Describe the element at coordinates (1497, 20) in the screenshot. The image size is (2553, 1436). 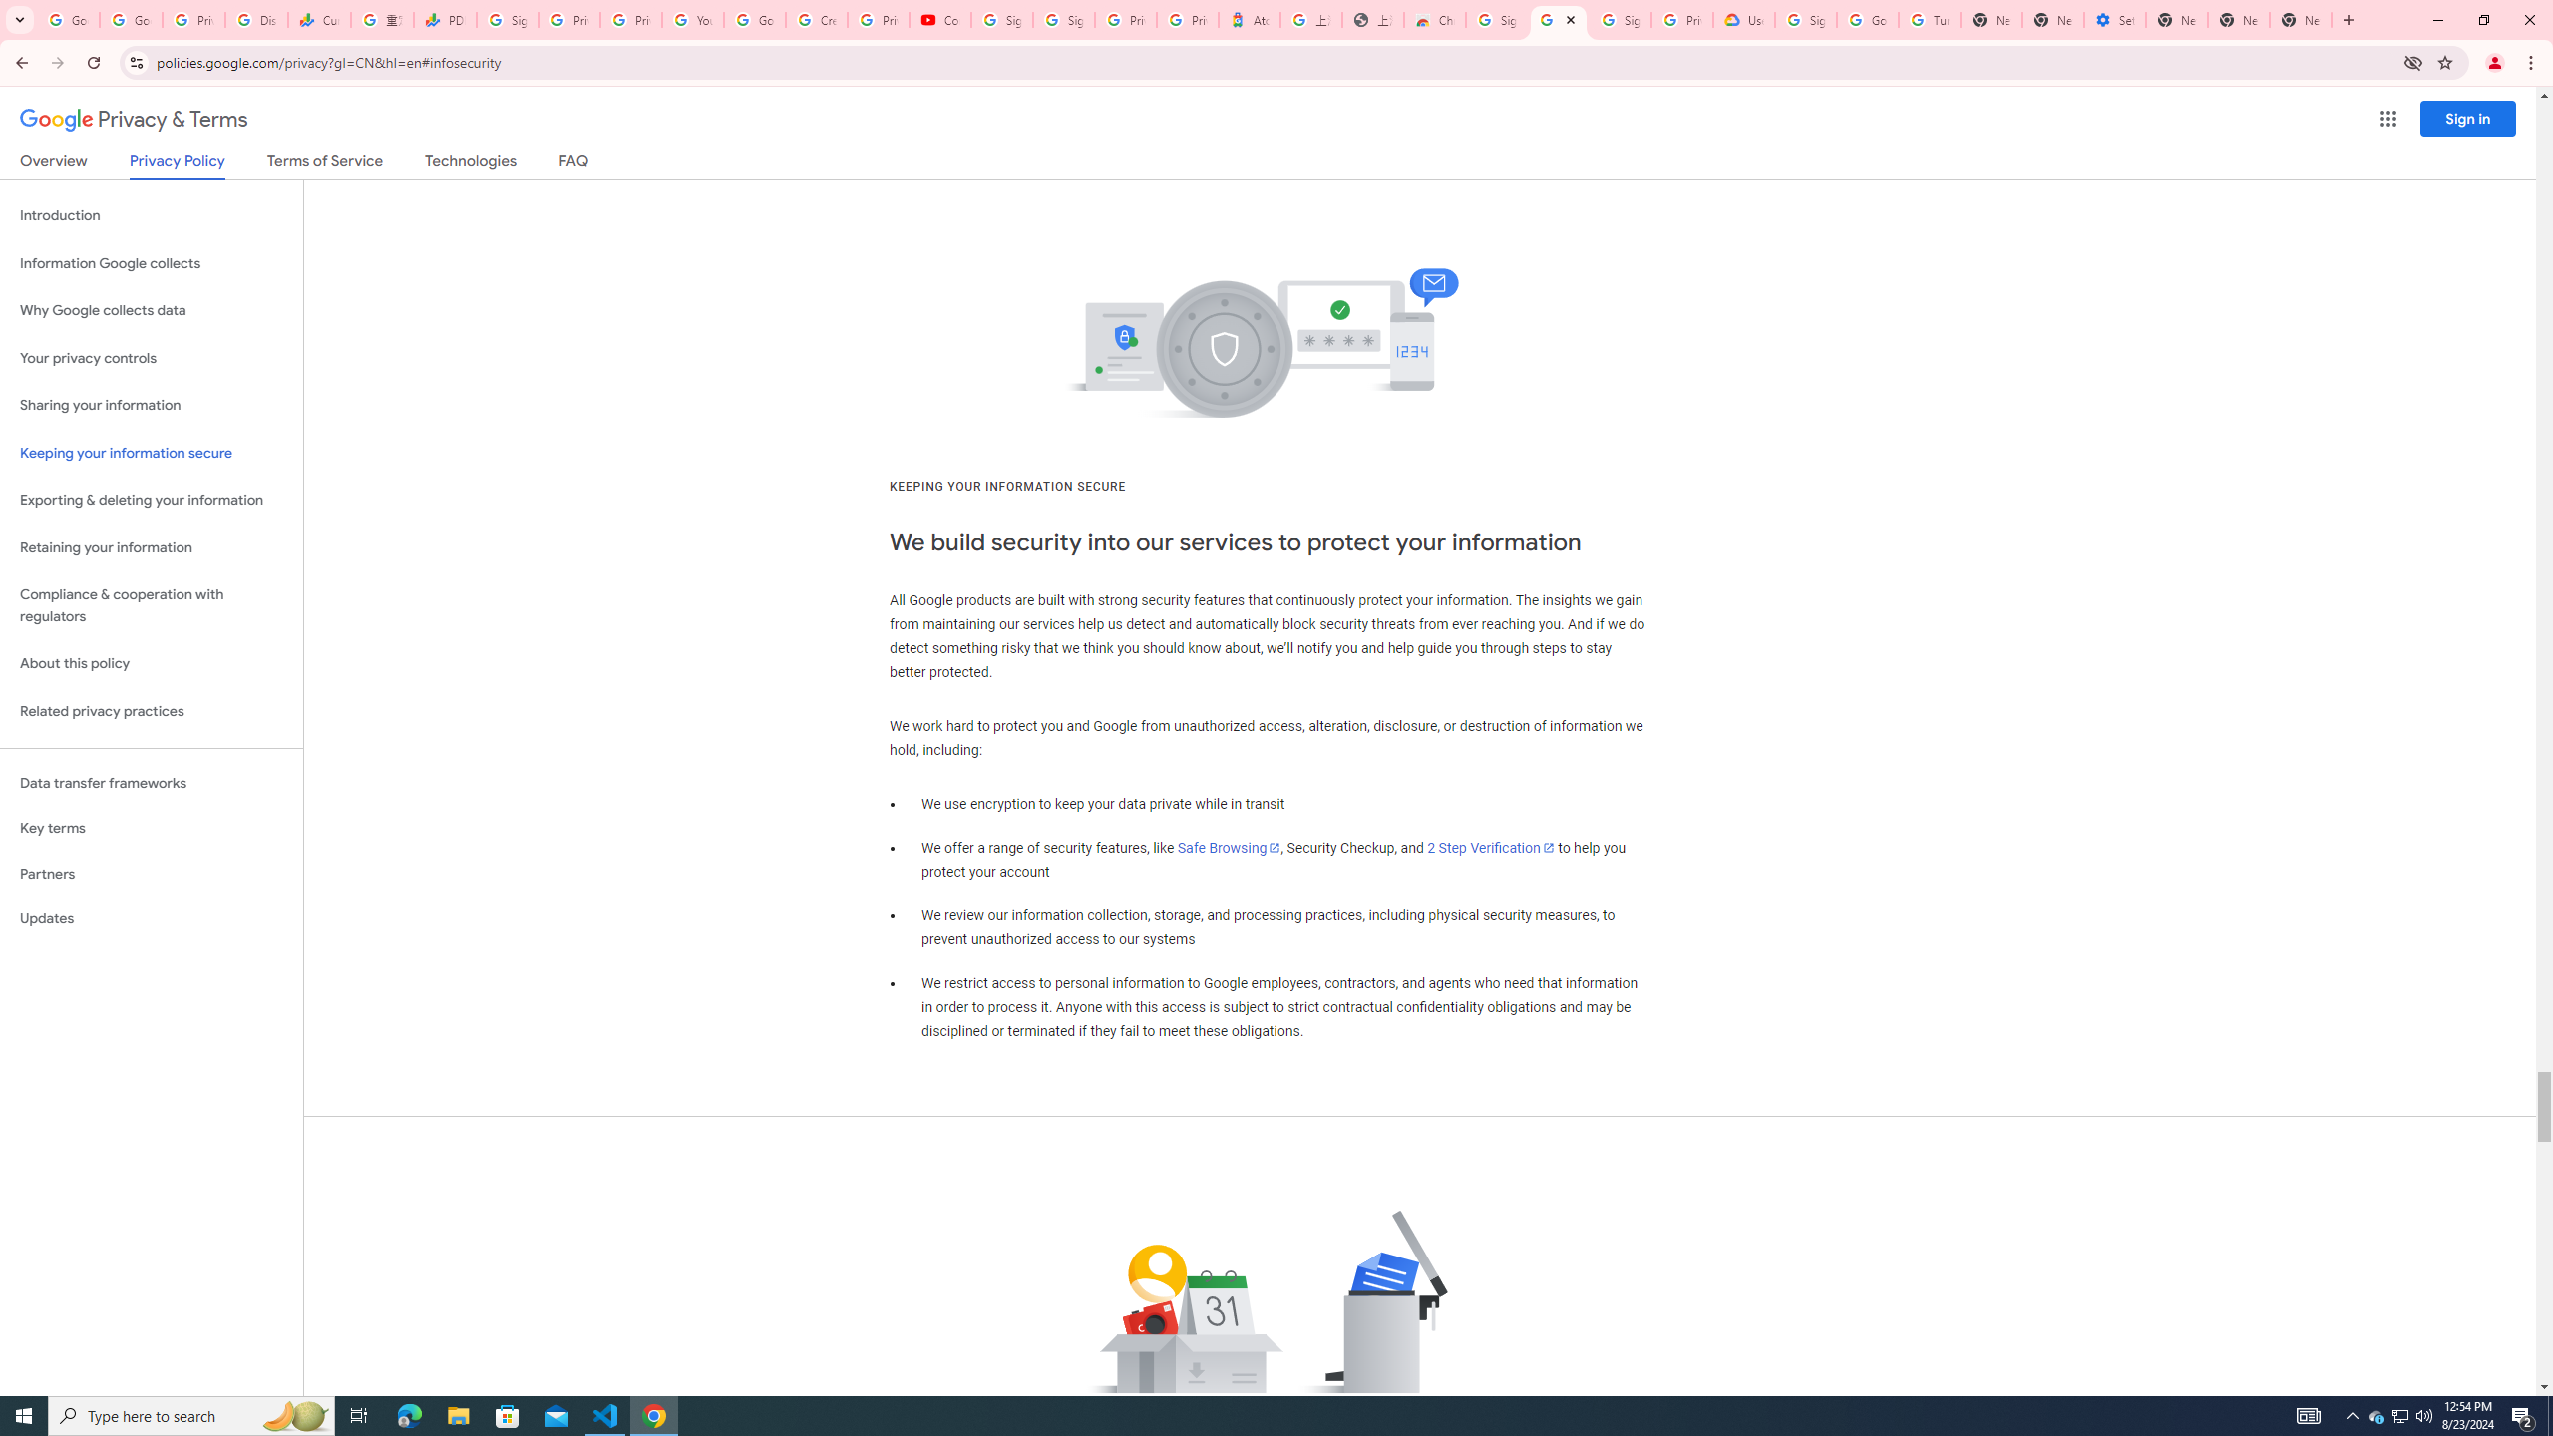
I see `Sign in - Google Accounts` at that location.